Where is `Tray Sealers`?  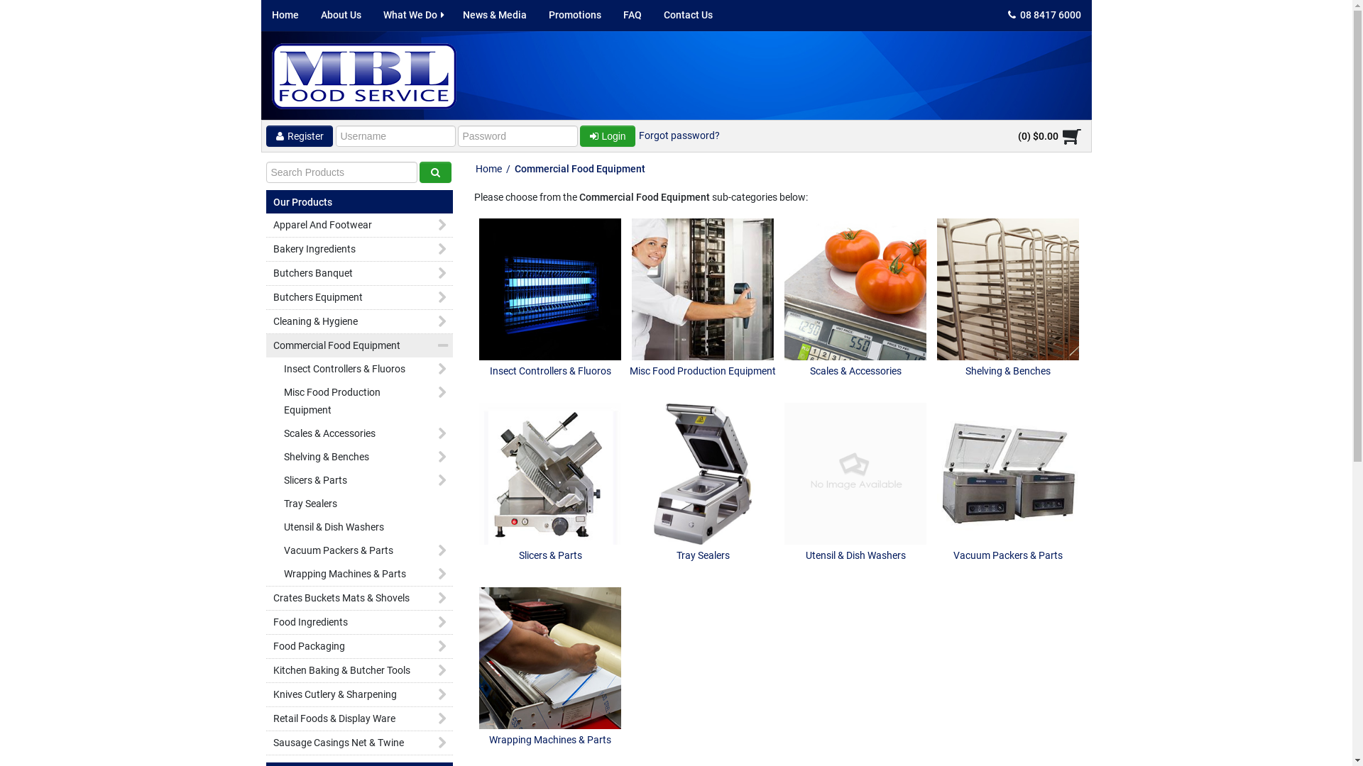
Tray Sealers is located at coordinates (703, 515).